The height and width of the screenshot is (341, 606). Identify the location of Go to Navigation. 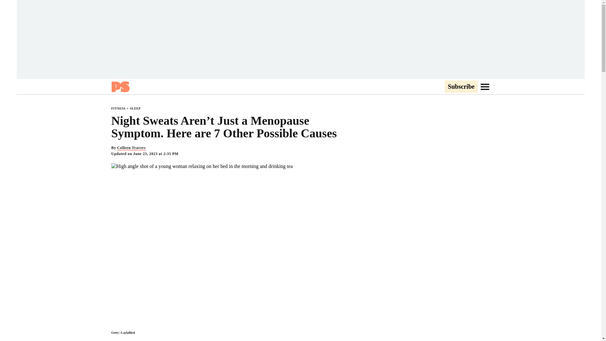
(485, 87).